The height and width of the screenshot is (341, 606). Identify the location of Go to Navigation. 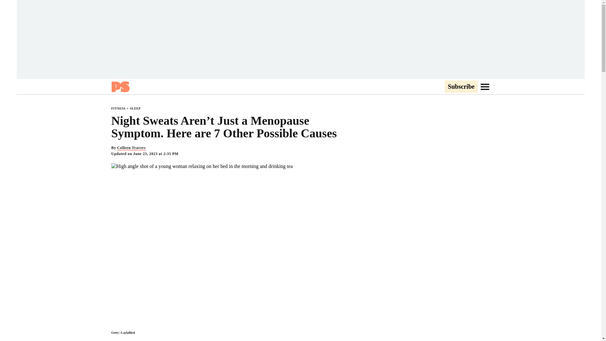
(485, 87).